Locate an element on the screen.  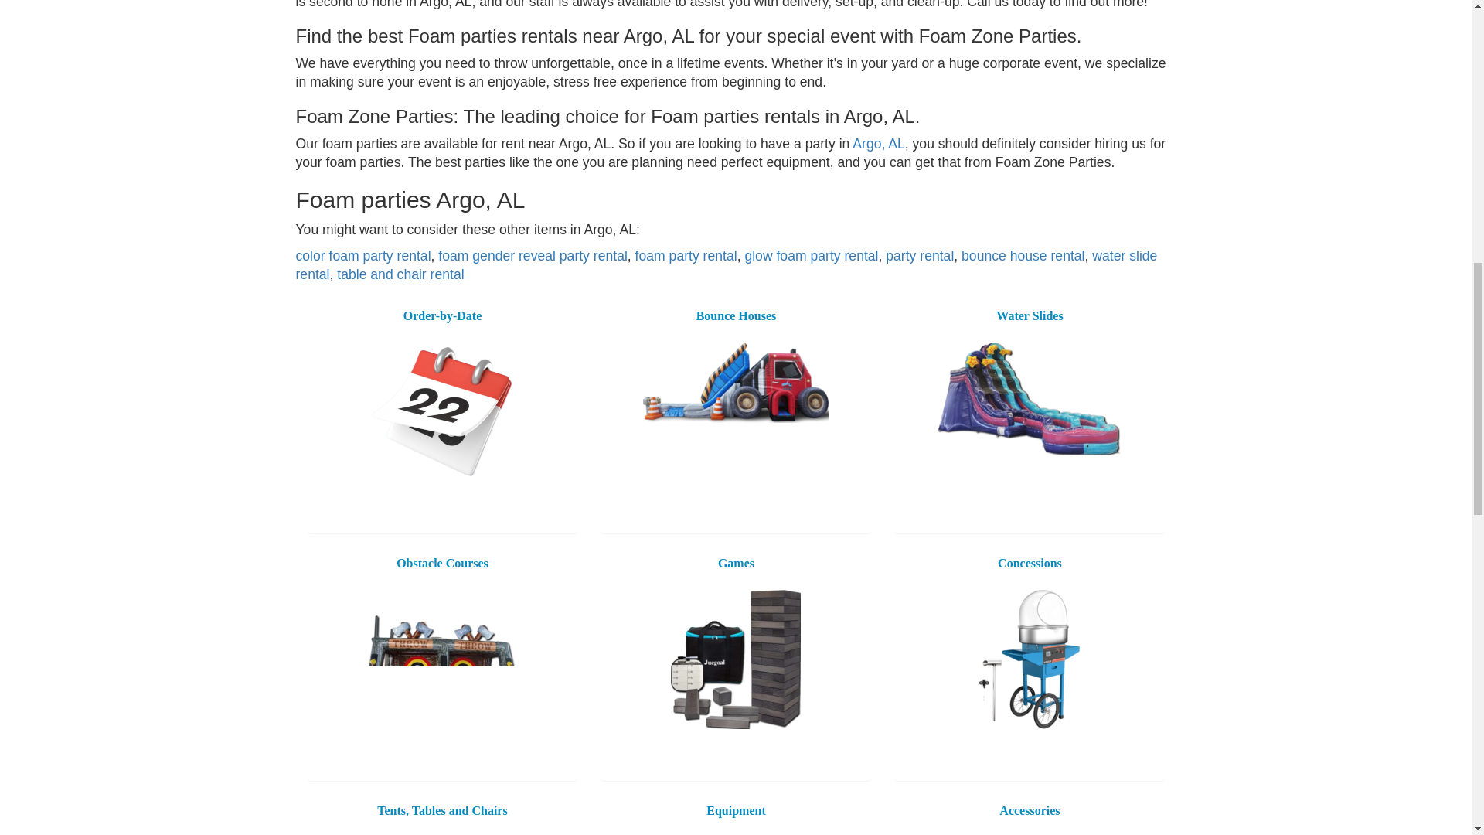
Games is located at coordinates (736, 659).